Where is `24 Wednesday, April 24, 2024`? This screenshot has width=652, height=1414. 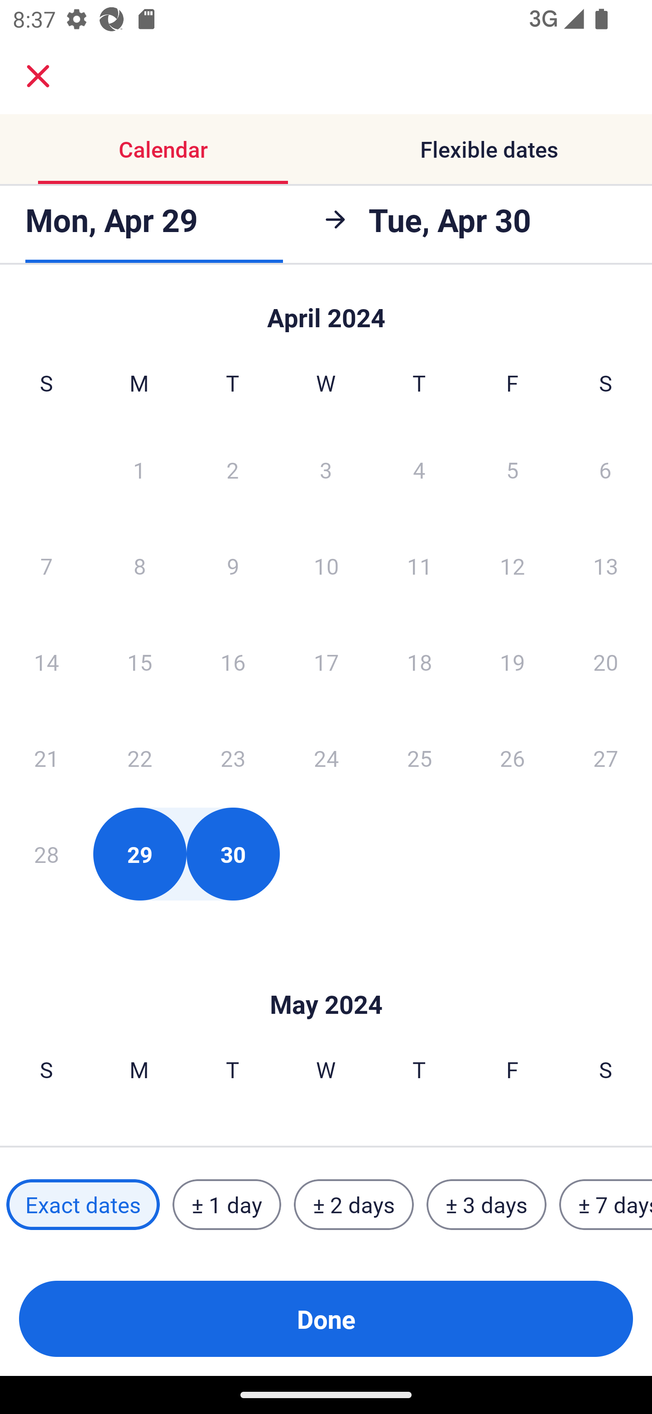 24 Wednesday, April 24, 2024 is located at coordinates (326, 758).